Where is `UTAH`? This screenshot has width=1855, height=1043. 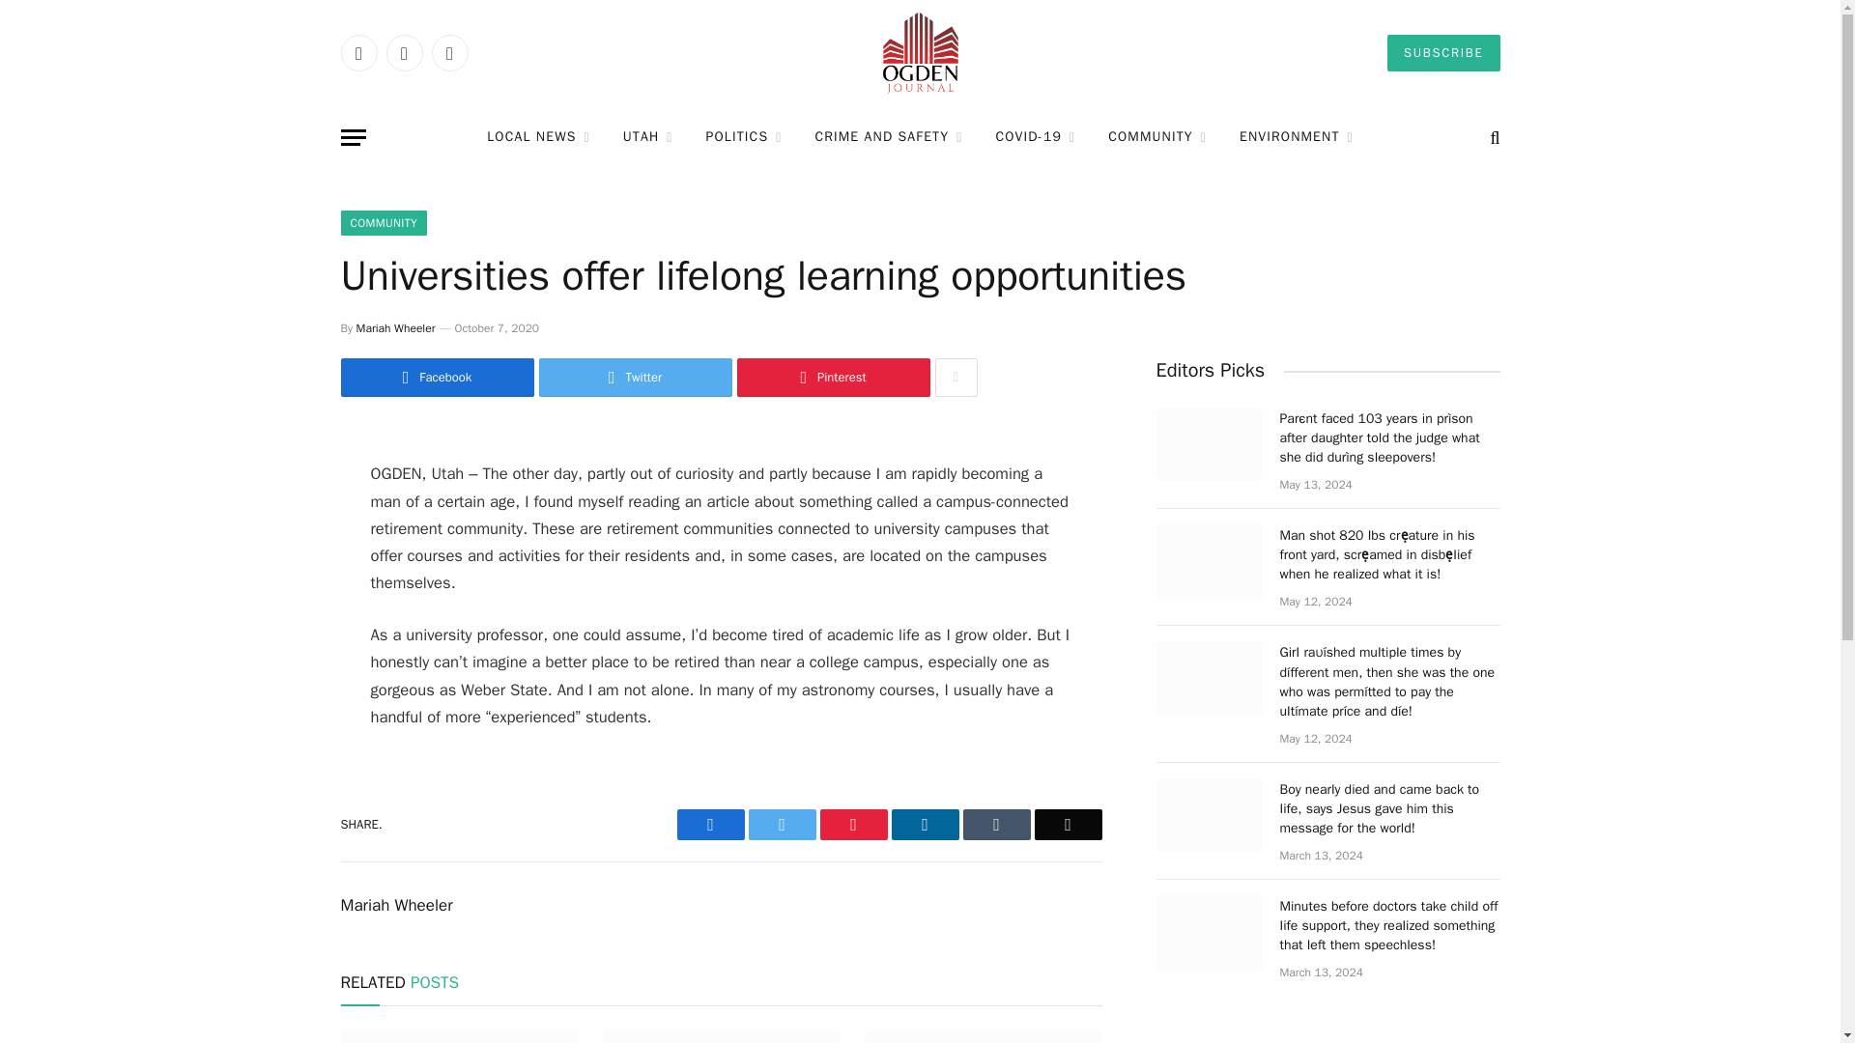
UTAH is located at coordinates (647, 137).